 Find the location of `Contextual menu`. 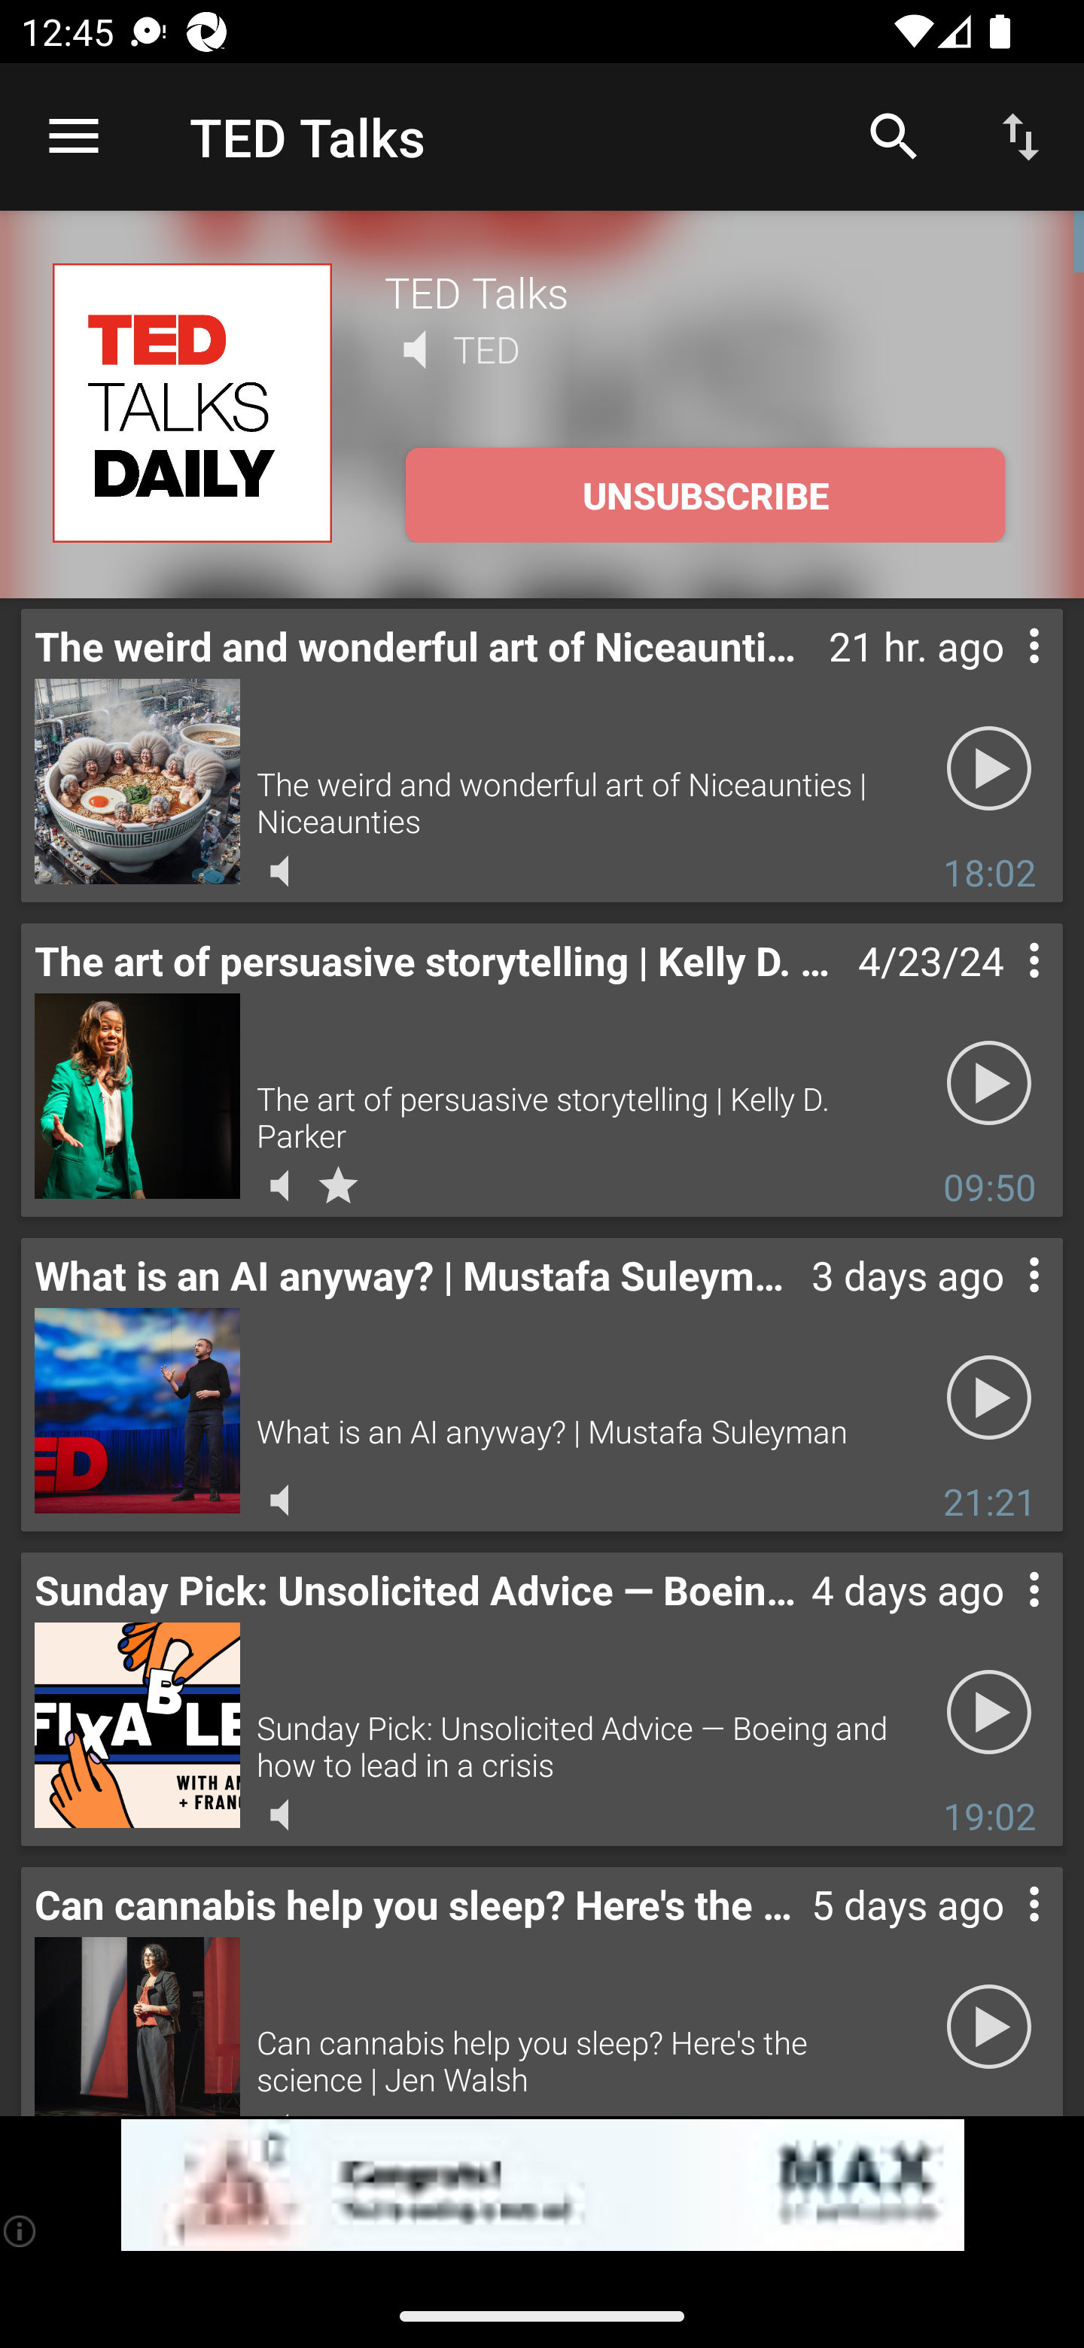

Contextual menu is located at coordinates (1001, 990).